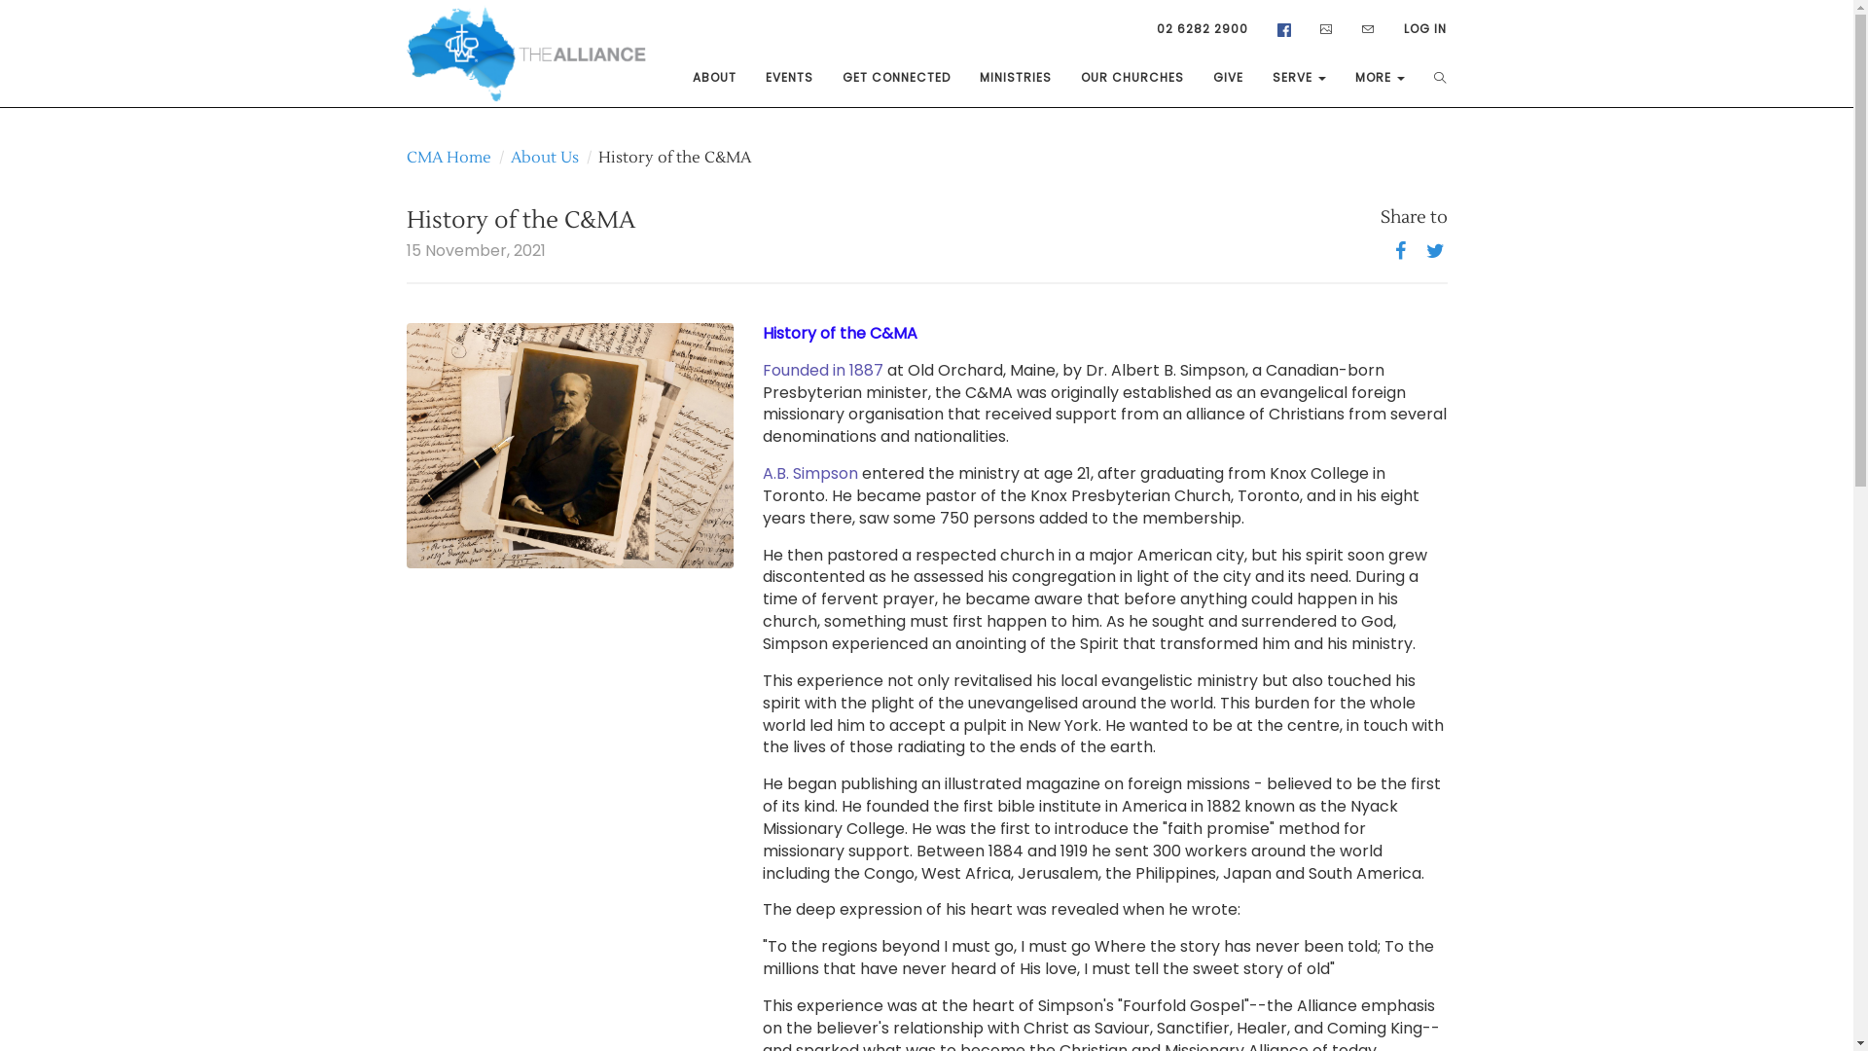 Image resolution: width=1868 pixels, height=1051 pixels. What do you see at coordinates (1016, 78) in the screenshot?
I see `MINISTRIES` at bounding box center [1016, 78].